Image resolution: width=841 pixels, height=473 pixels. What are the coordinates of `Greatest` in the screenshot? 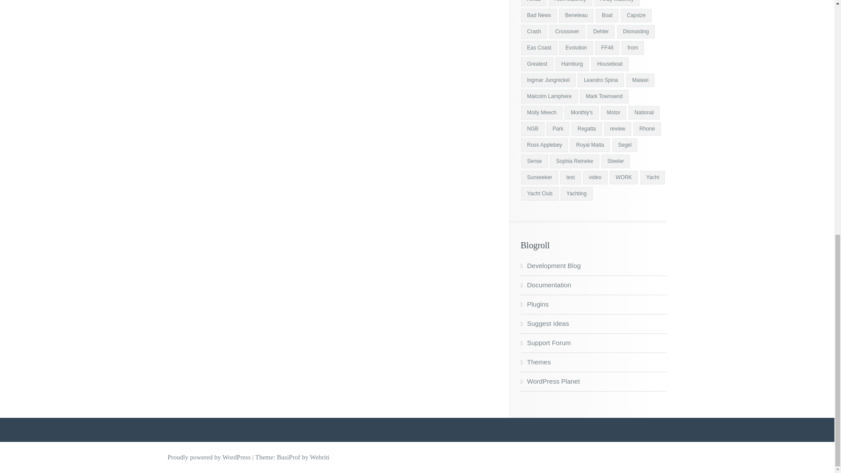 It's located at (537, 64).